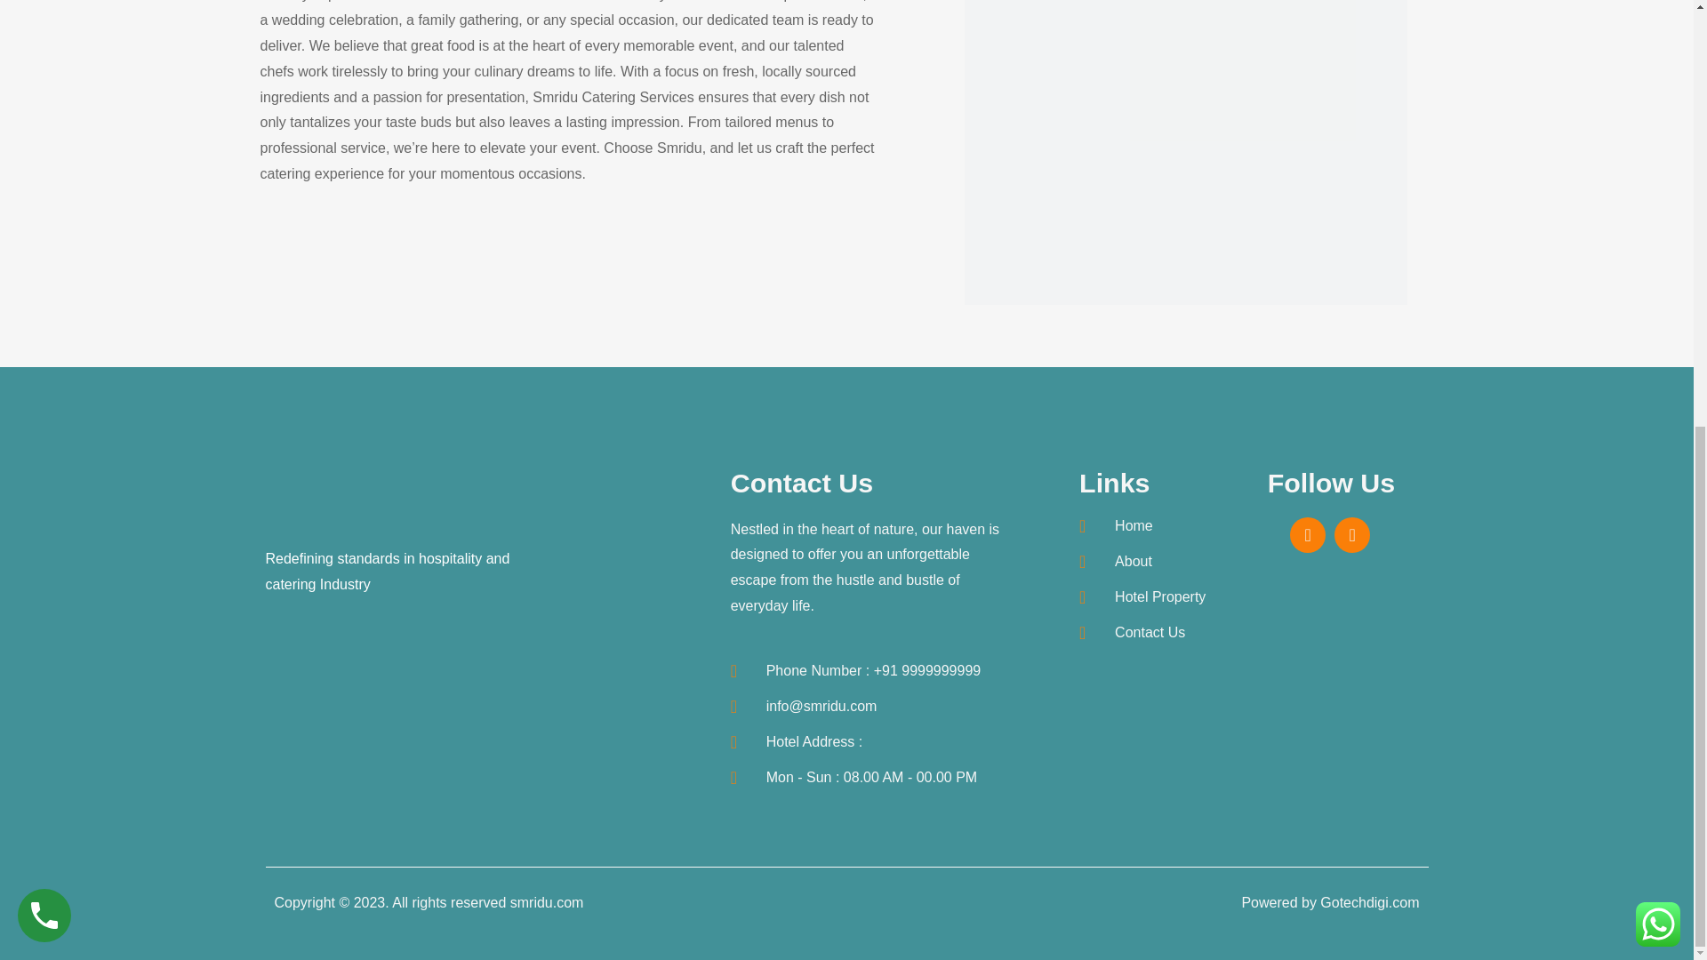 The height and width of the screenshot is (960, 1707). I want to click on Hotel Address :, so click(870, 741).